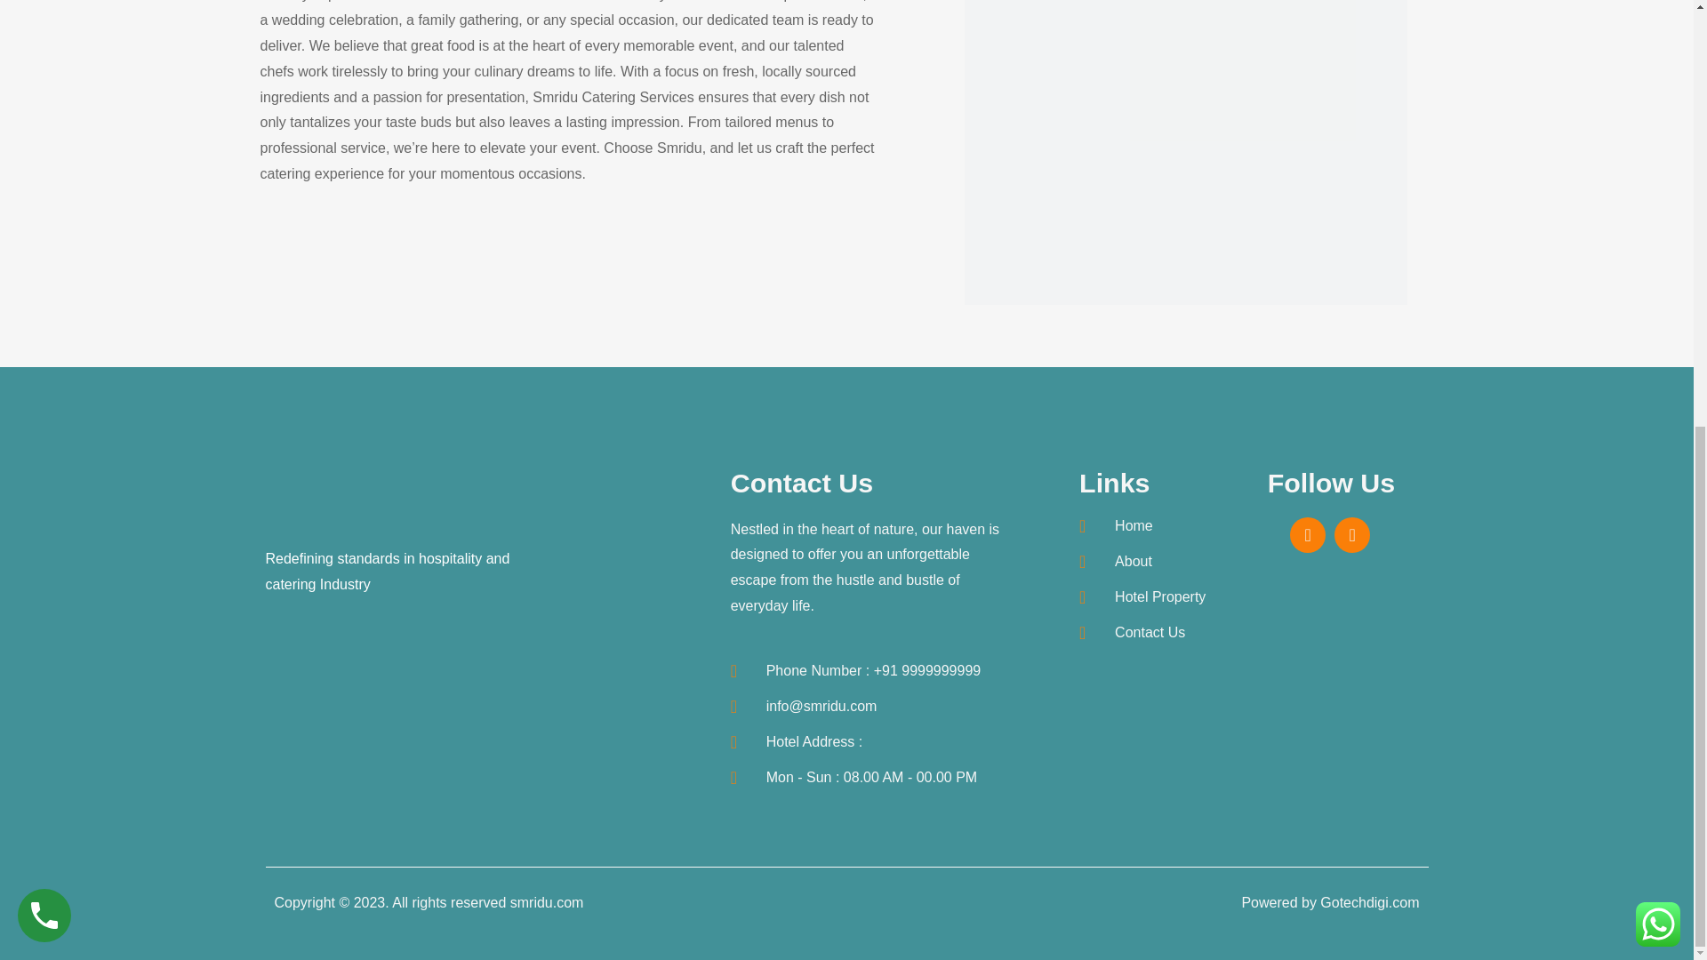 The height and width of the screenshot is (960, 1707). I want to click on Hotel Address :, so click(870, 741).